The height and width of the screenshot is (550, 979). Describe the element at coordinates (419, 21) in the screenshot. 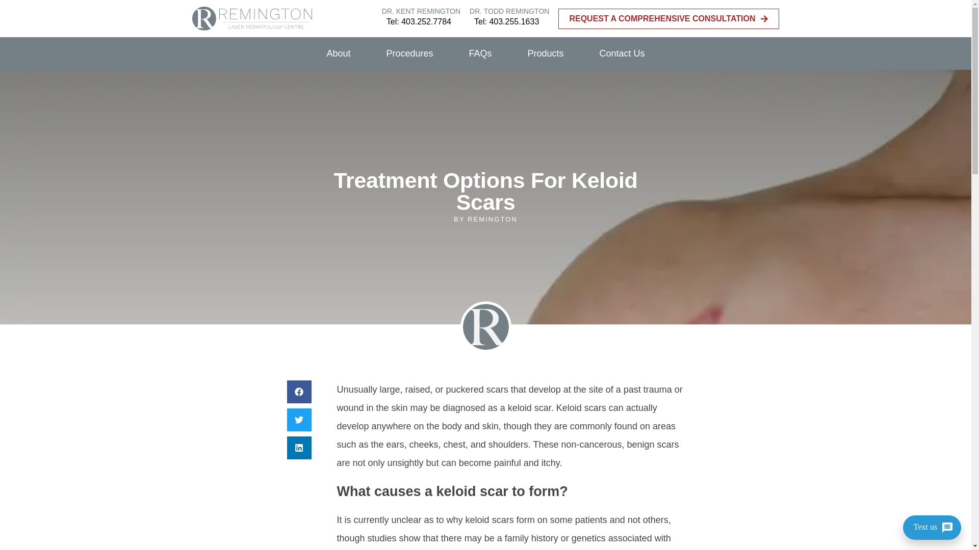

I see `Tel: 403.252.7784` at that location.